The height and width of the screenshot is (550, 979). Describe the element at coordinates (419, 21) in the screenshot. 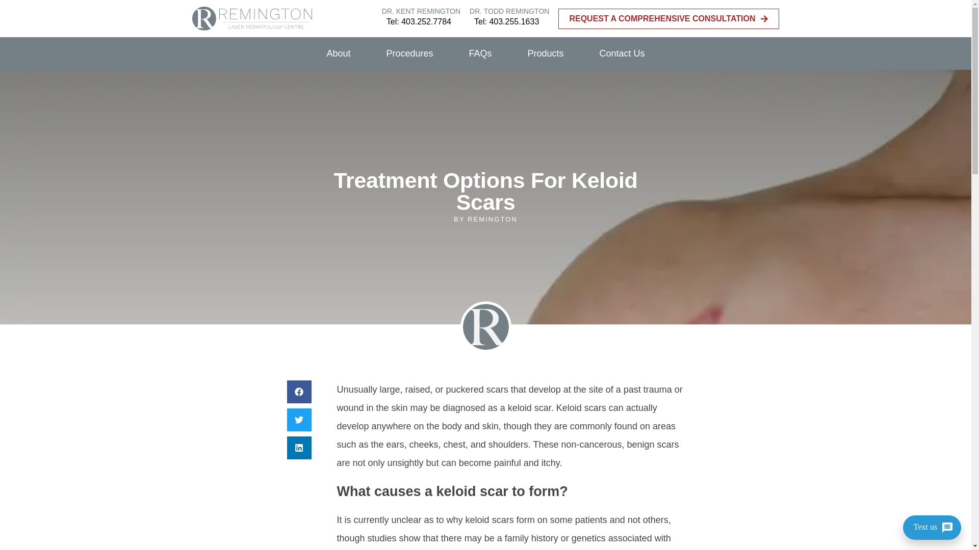

I see `Tel: 403.252.7784` at that location.